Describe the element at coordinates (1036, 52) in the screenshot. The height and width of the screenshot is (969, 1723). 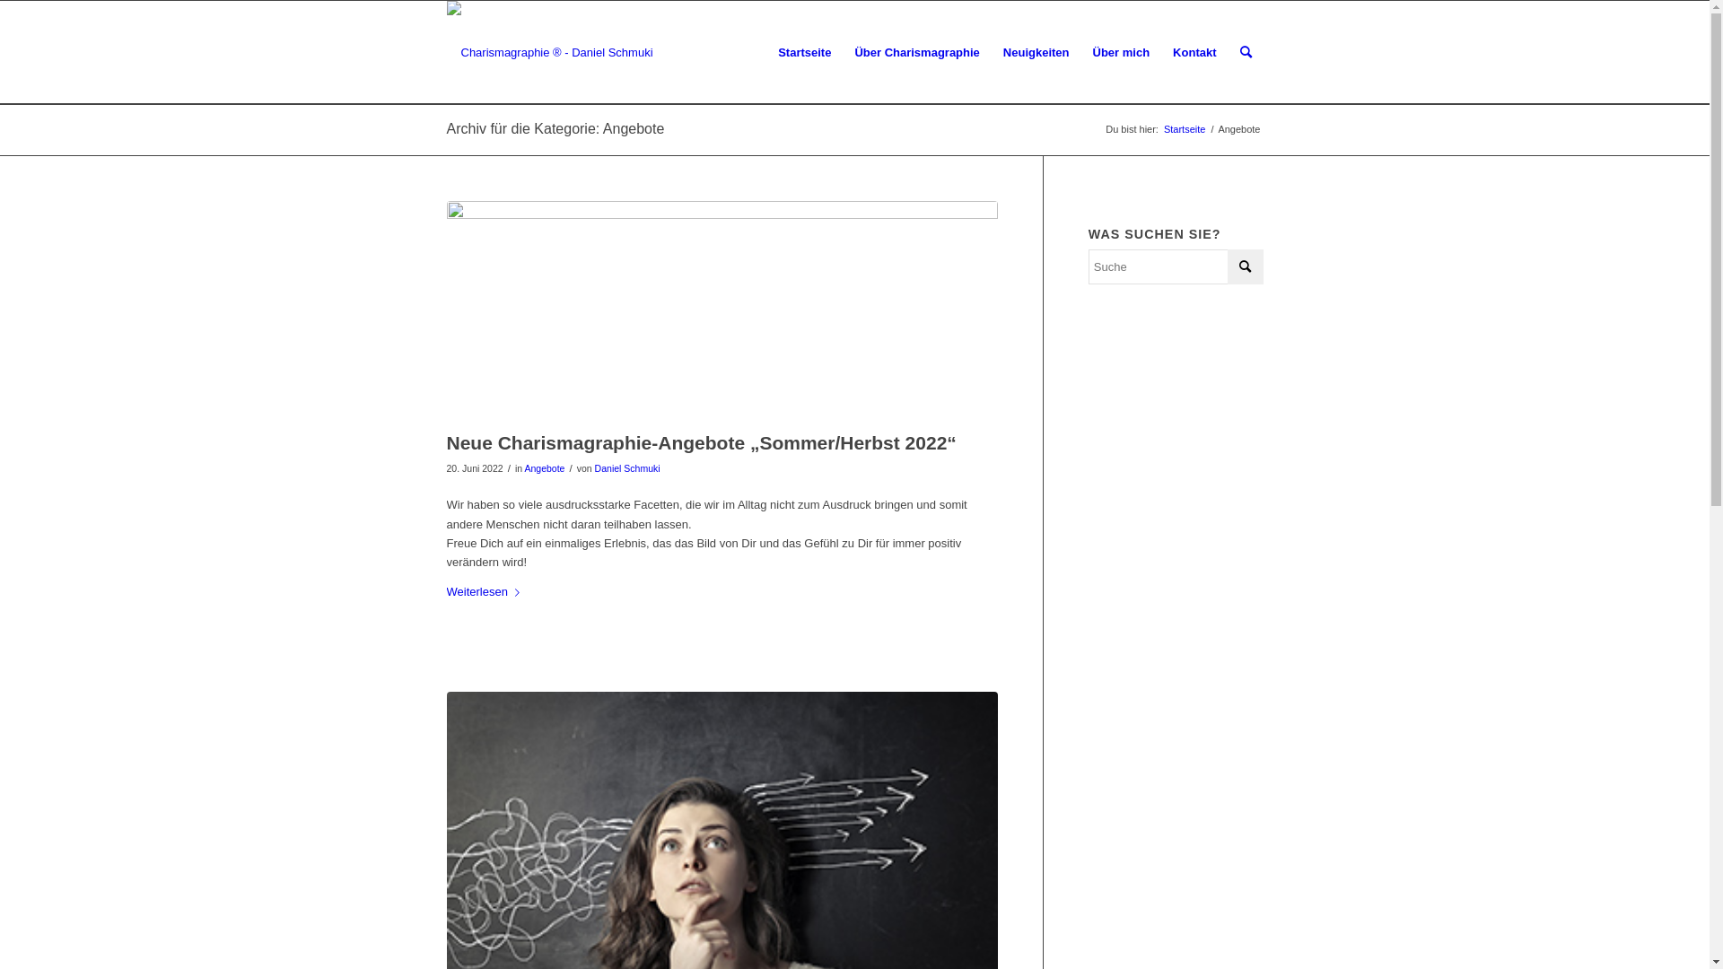
I see `Neuigkeiten` at that location.